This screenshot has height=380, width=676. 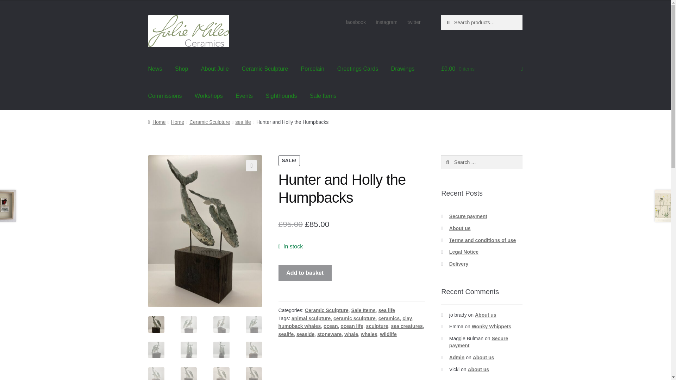 What do you see at coordinates (482, 69) in the screenshot?
I see `View your shopping basket` at bounding box center [482, 69].